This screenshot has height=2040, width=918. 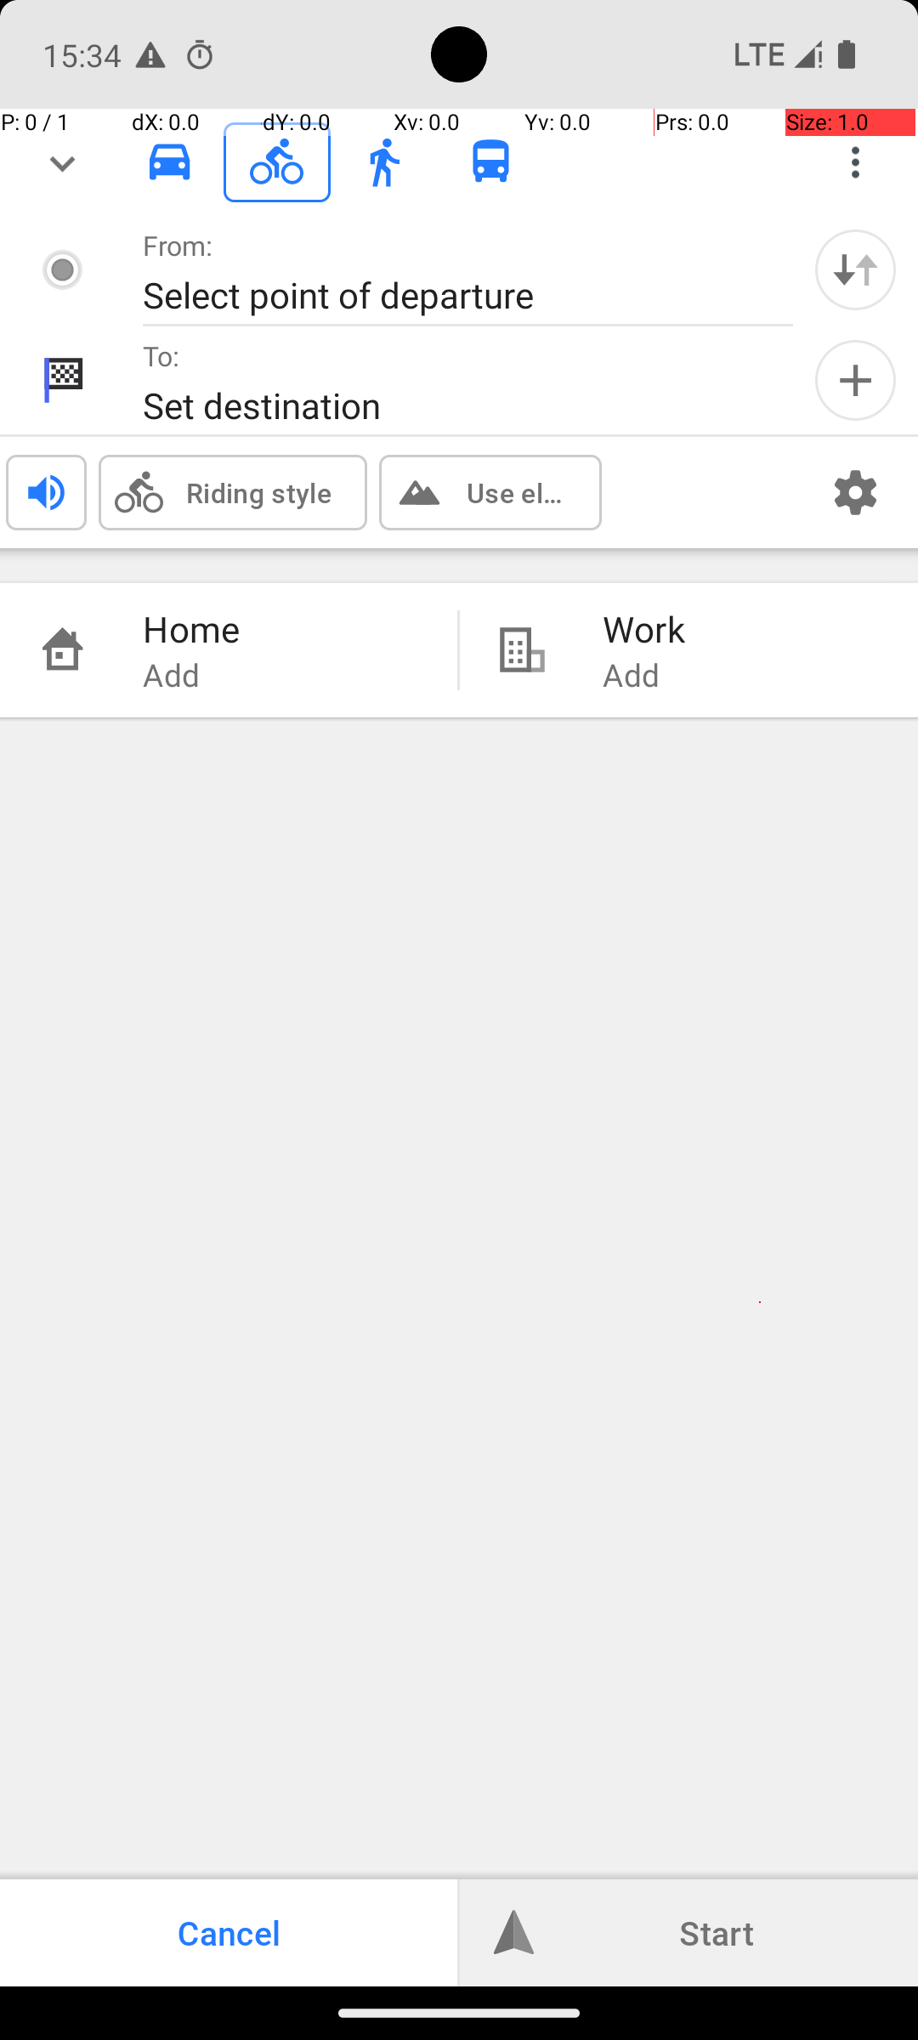 What do you see at coordinates (178, 245) in the screenshot?
I see `From:` at bounding box center [178, 245].